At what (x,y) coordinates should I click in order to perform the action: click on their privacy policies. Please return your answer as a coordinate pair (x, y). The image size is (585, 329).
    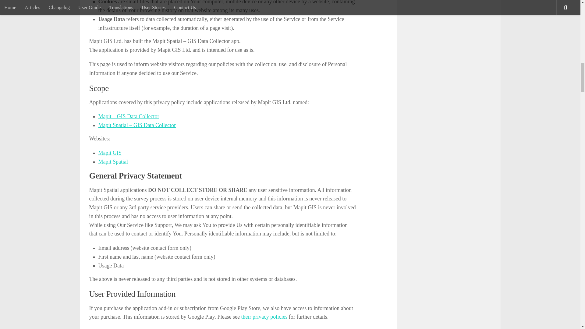
    Looking at the image, I should click on (264, 317).